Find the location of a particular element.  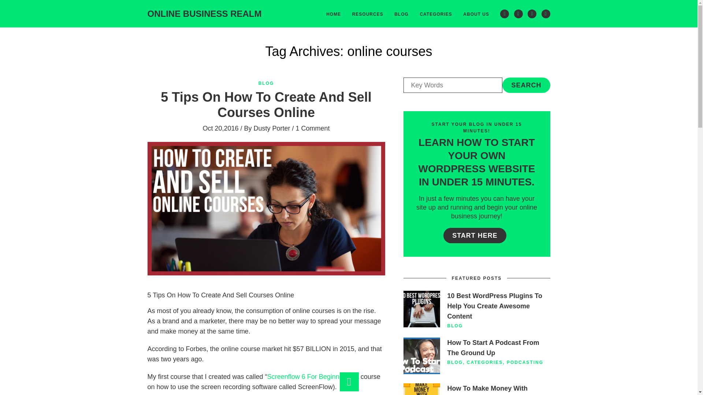

PODCASTING is located at coordinates (525, 362).